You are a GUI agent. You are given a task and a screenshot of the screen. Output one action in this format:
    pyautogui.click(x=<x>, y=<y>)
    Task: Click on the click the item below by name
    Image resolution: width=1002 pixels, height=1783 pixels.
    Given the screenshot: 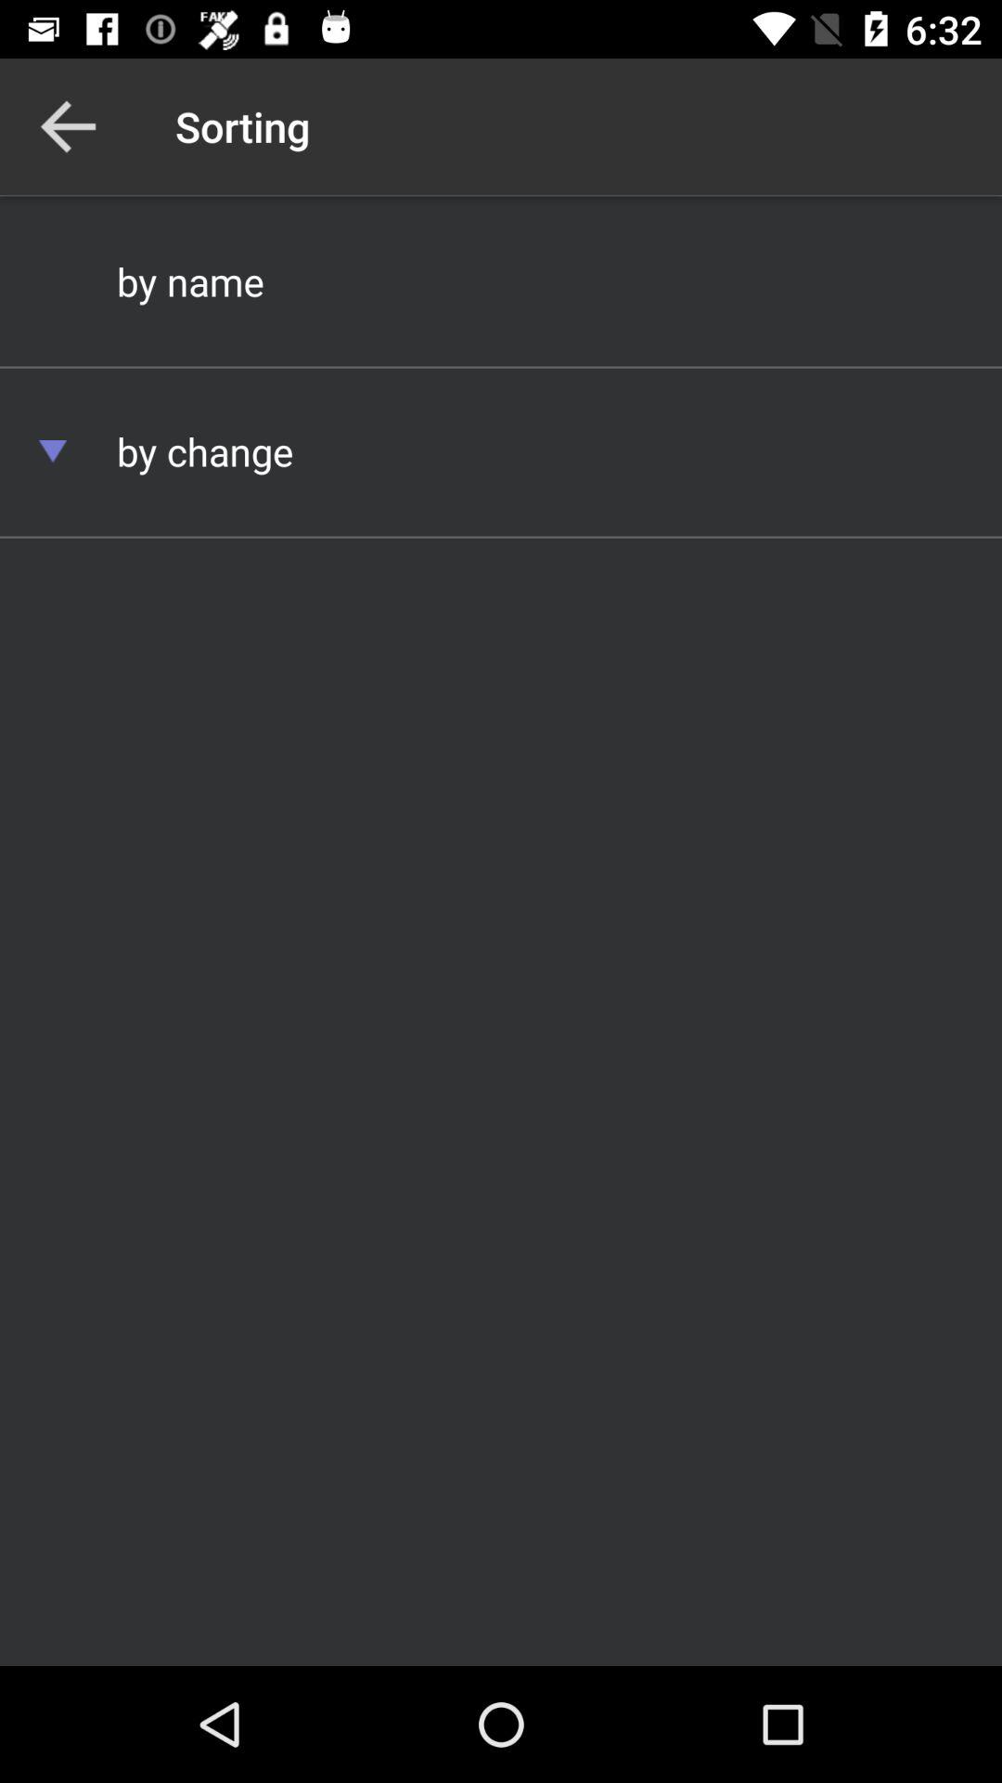 What is the action you would take?
    pyautogui.click(x=501, y=451)
    